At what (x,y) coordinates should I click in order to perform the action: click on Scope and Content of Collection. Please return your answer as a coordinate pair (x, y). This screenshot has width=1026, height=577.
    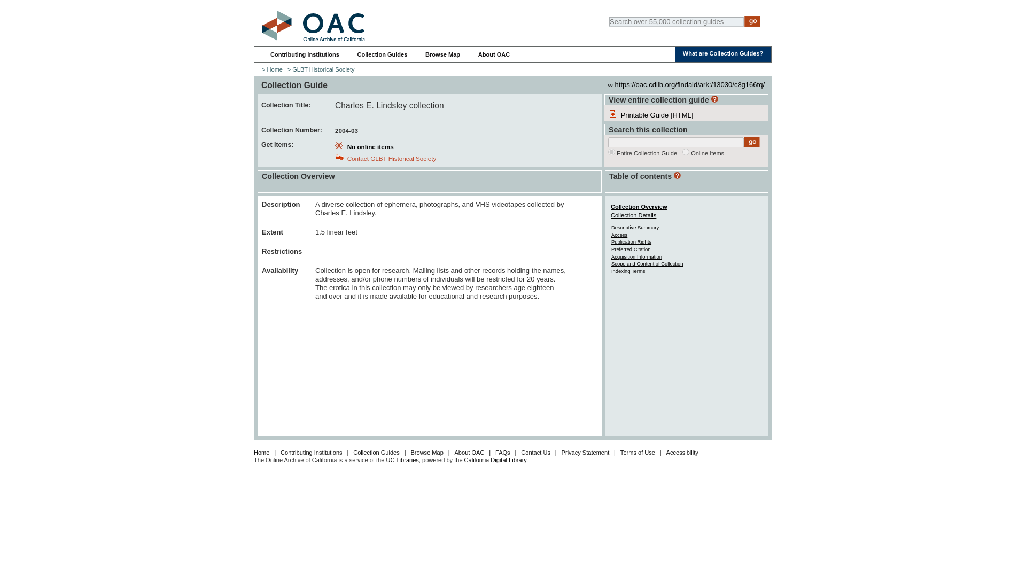
    Looking at the image, I should click on (647, 263).